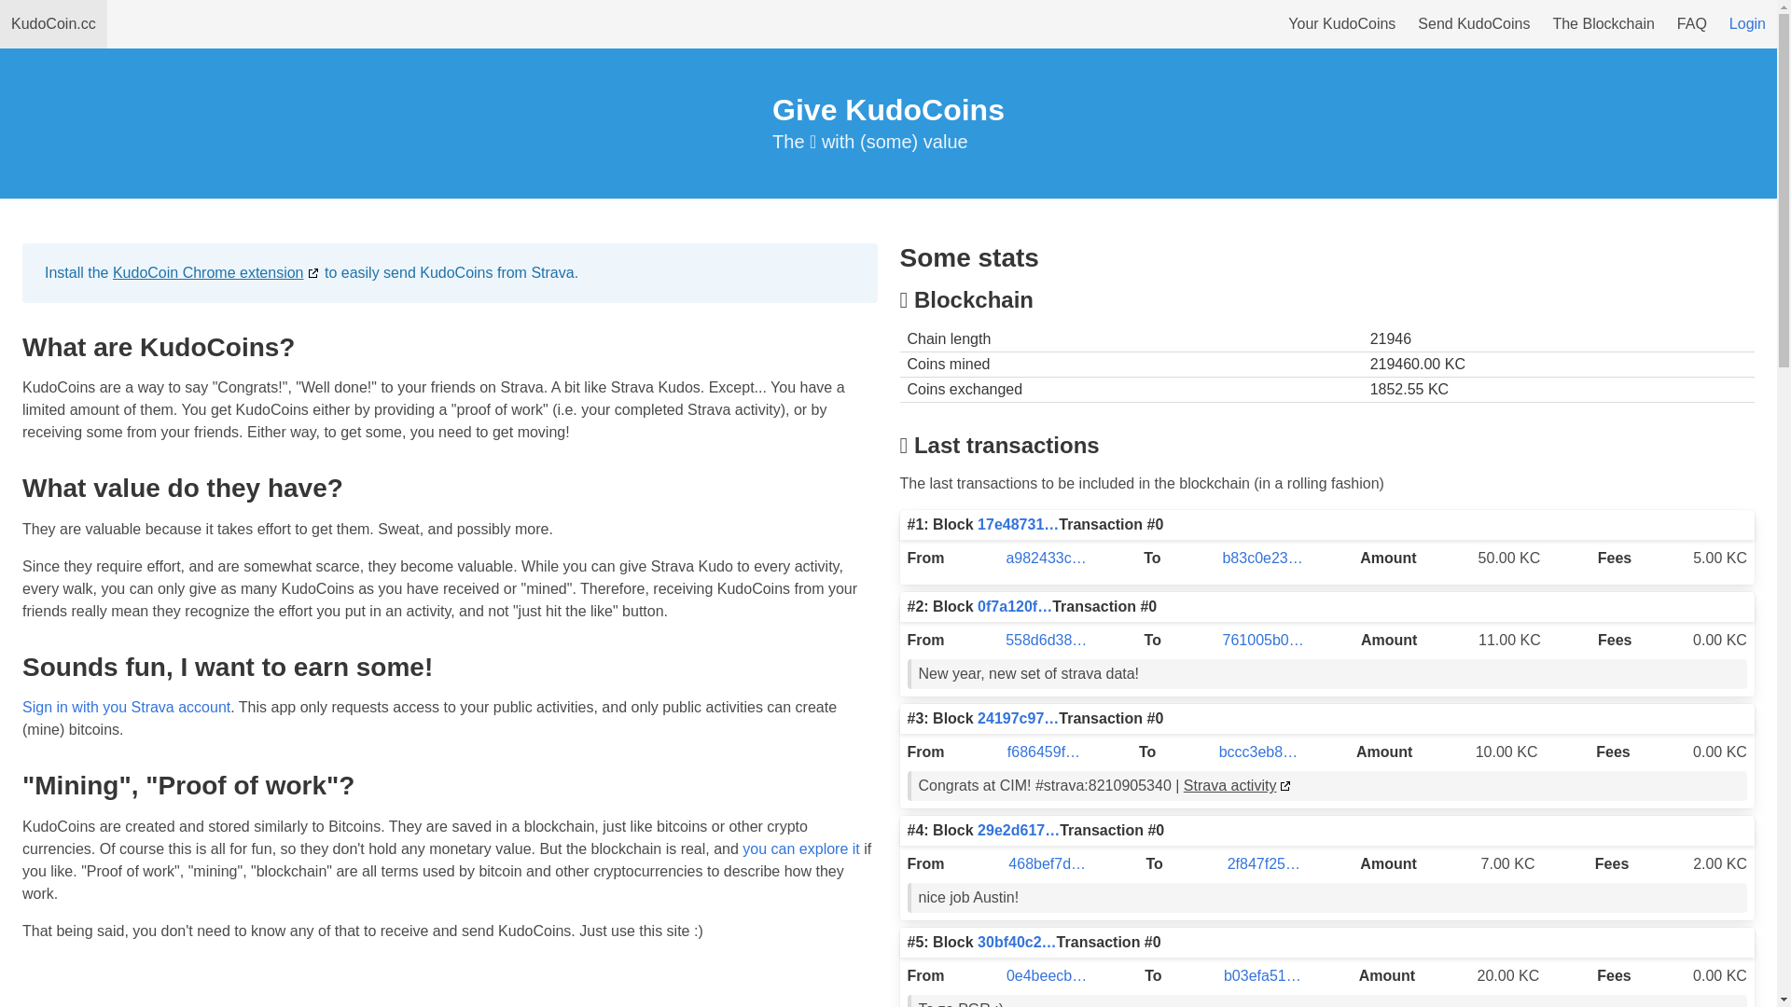 This screenshot has height=1007, width=1791. I want to click on you can explore it, so click(800, 848).